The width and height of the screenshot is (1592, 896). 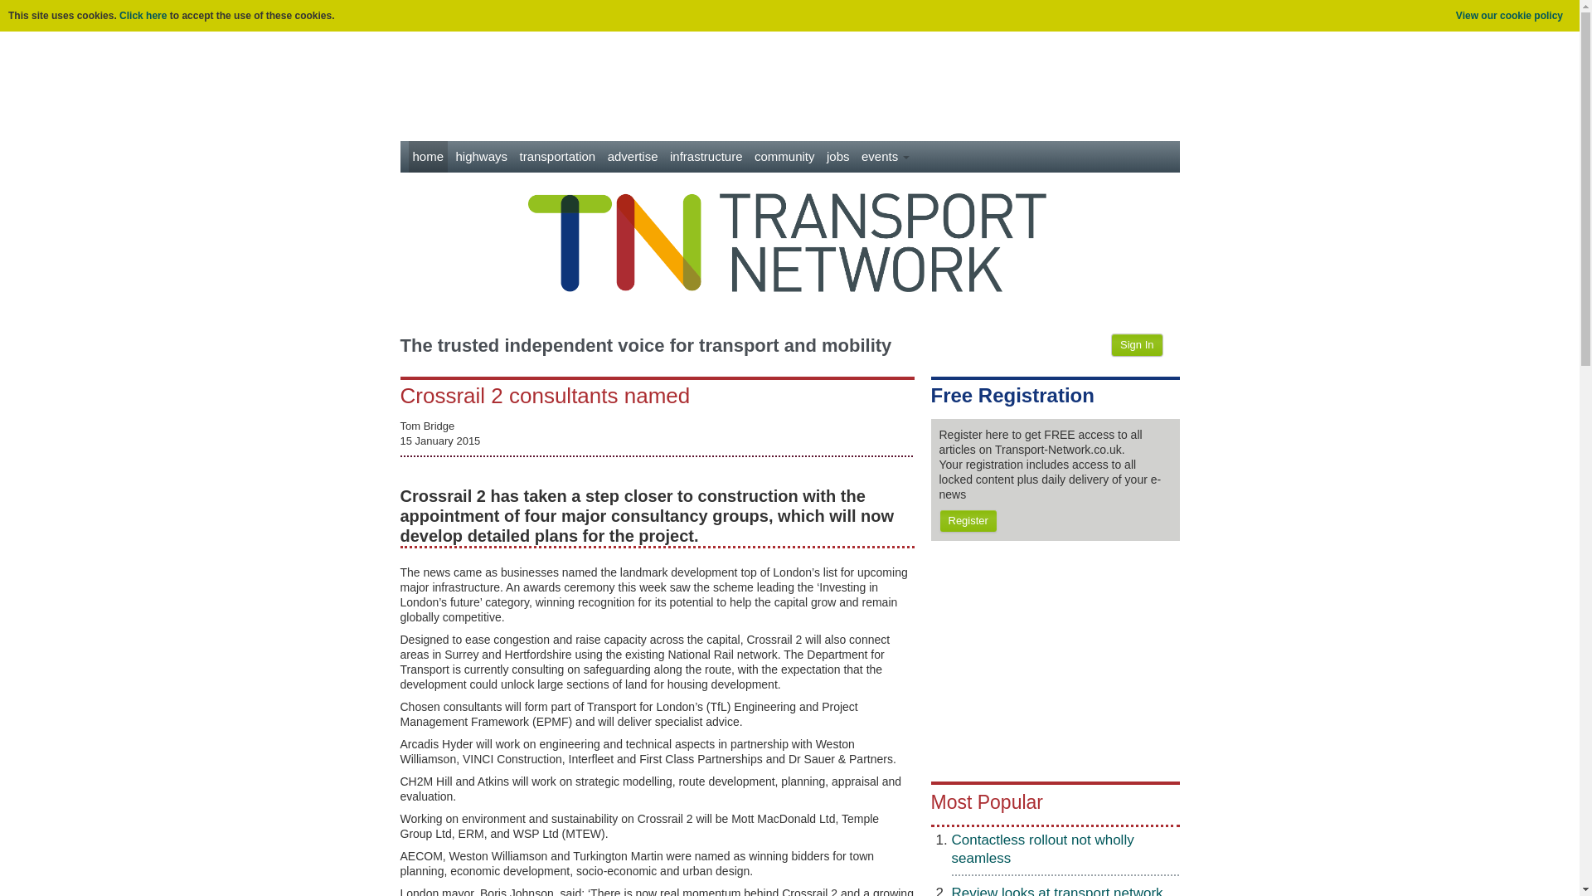 I want to click on Click here, so click(x=143, y=15).